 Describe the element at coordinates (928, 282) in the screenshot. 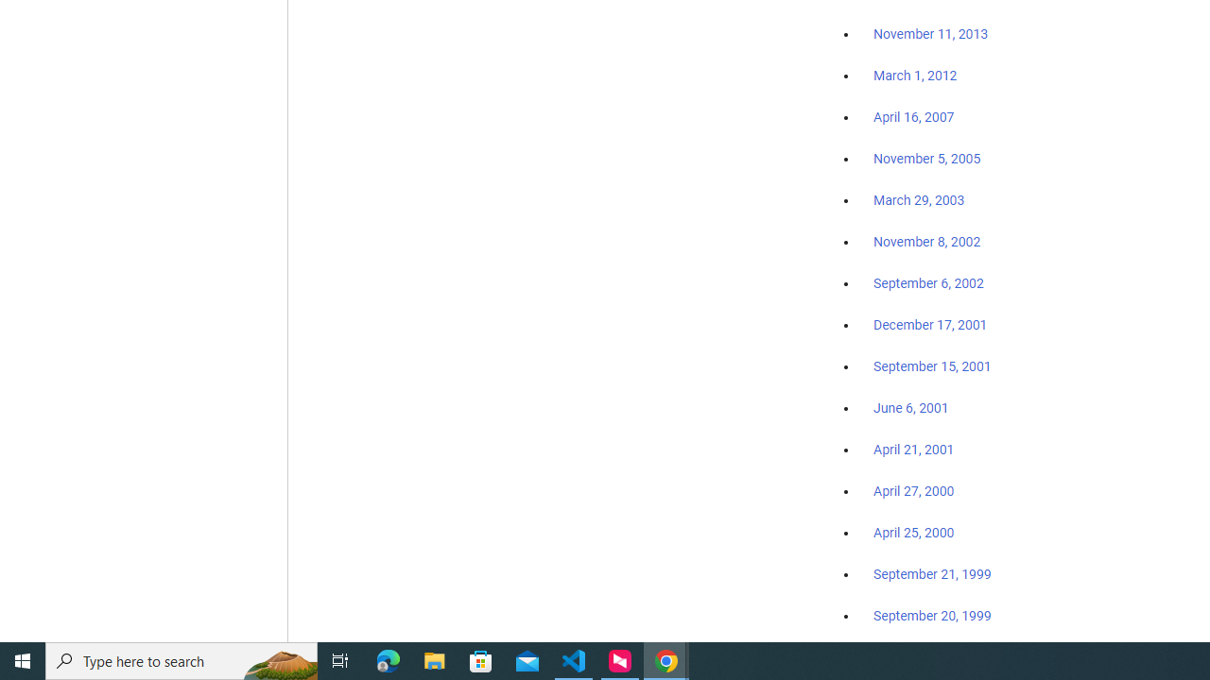

I see `September 6, 2002` at that location.